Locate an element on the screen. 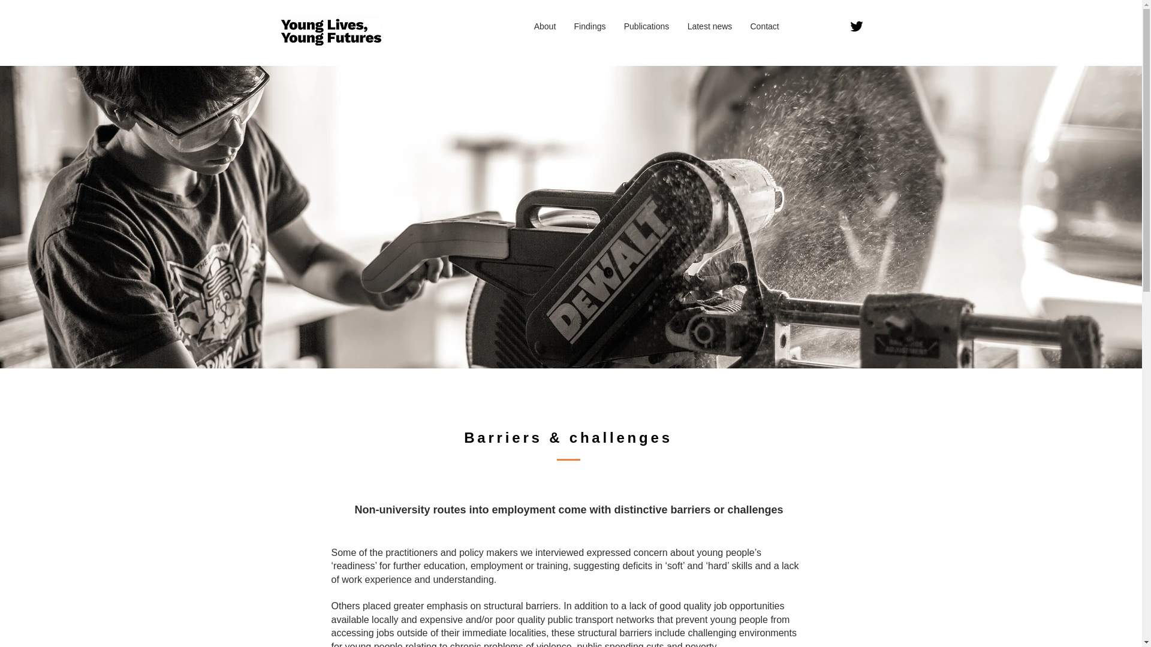  Publications is located at coordinates (646, 26).